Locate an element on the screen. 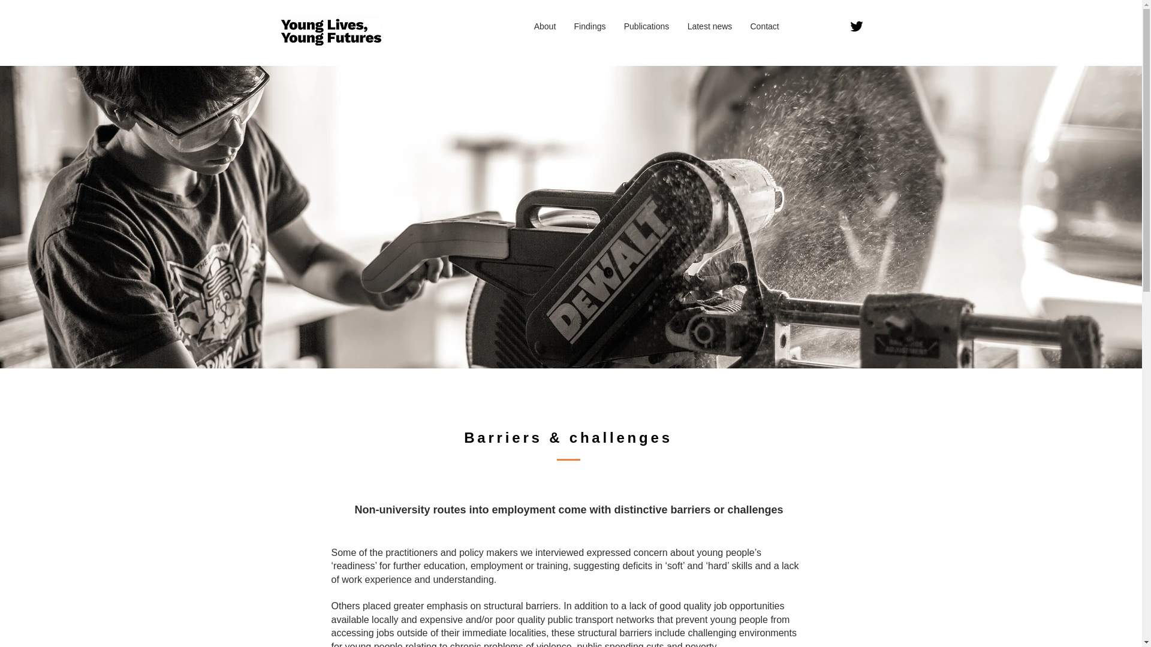  Publications is located at coordinates (646, 26).